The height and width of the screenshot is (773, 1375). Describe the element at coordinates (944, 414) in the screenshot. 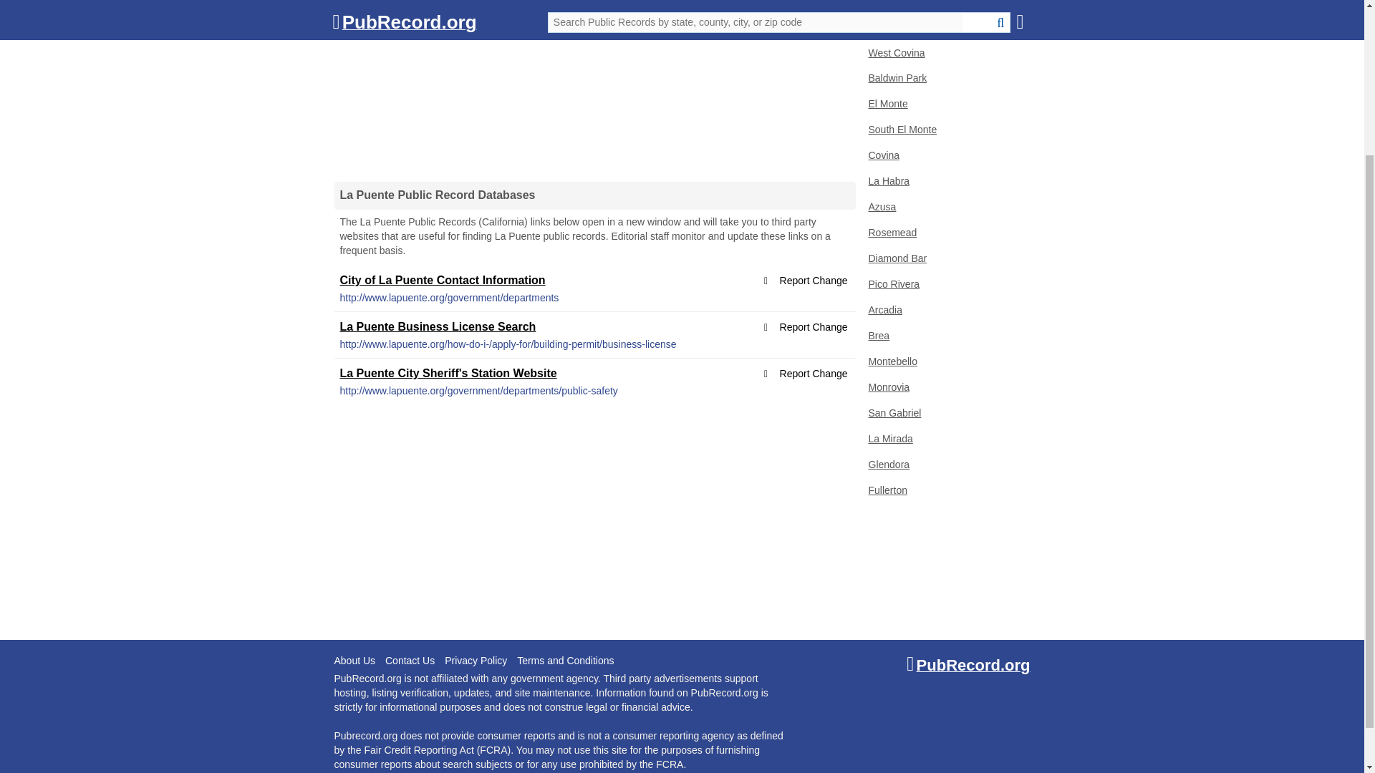

I see `San Gabriel` at that location.